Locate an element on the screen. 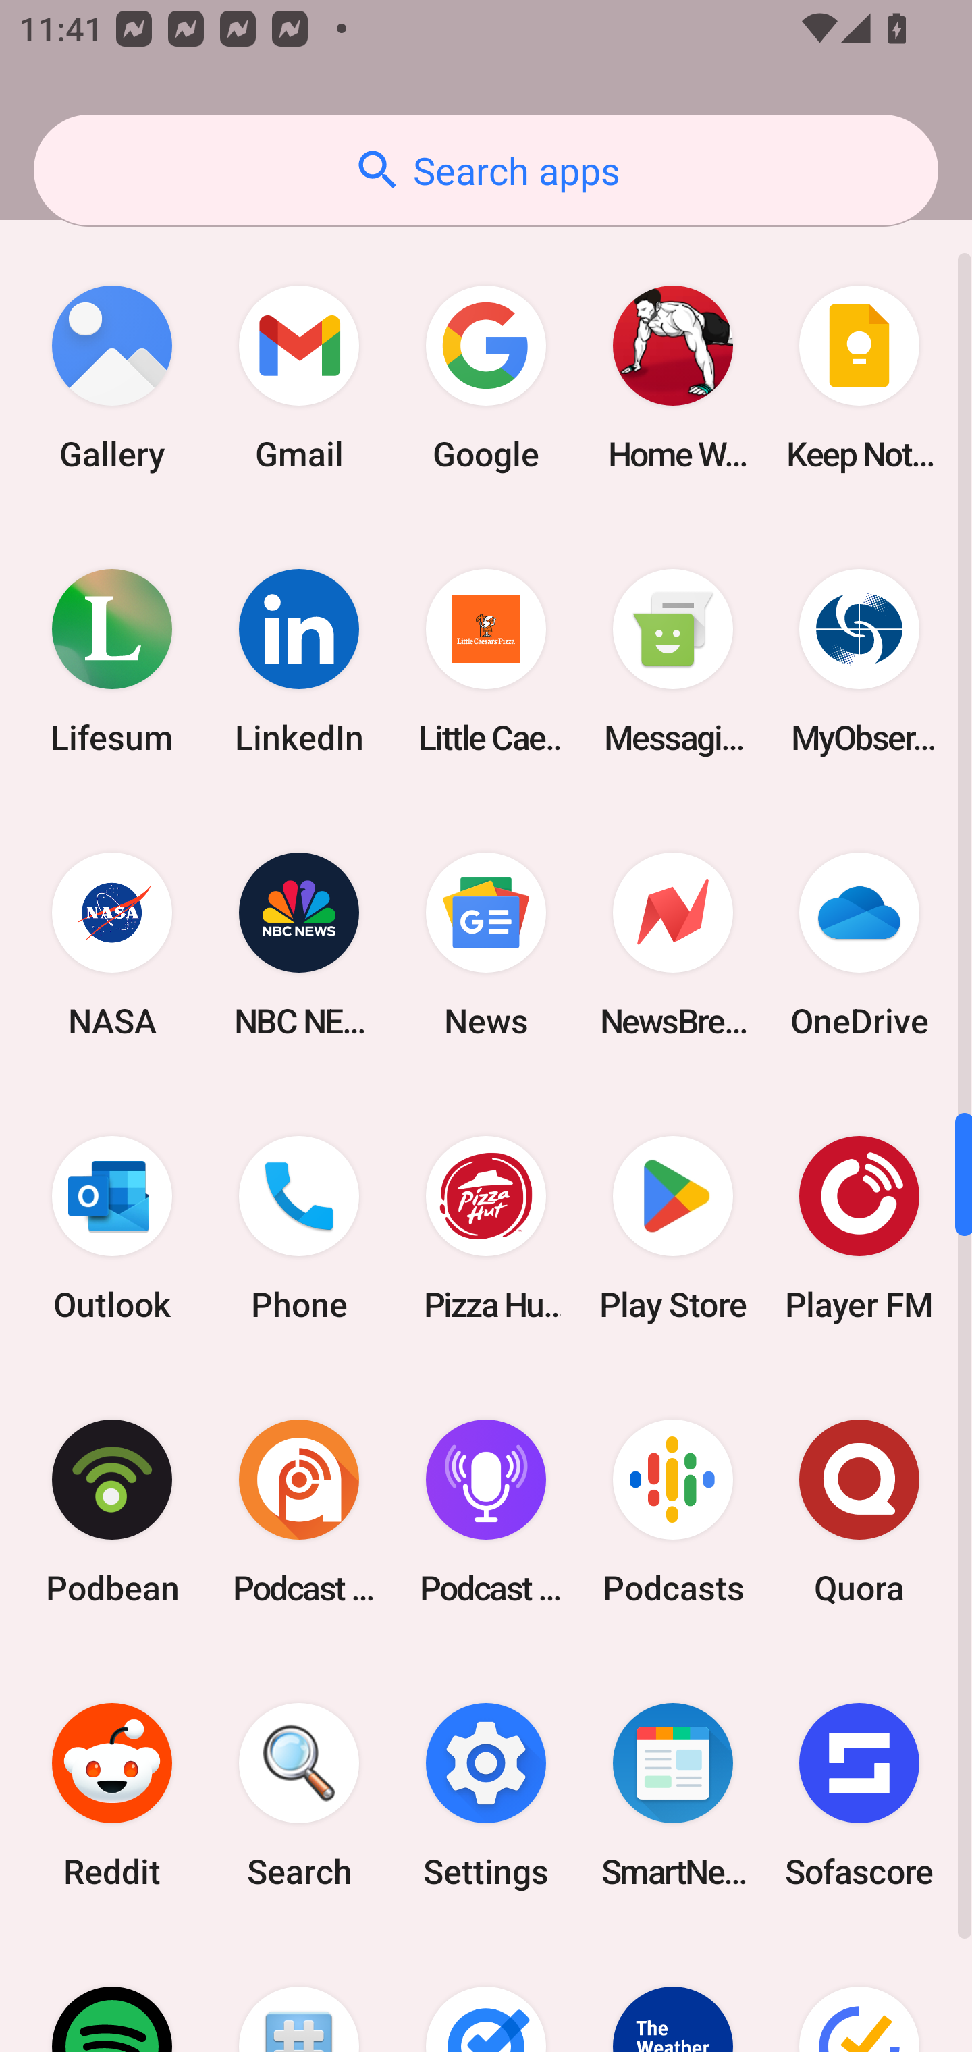 The image size is (972, 2052). Outlook is located at coordinates (112, 1228).